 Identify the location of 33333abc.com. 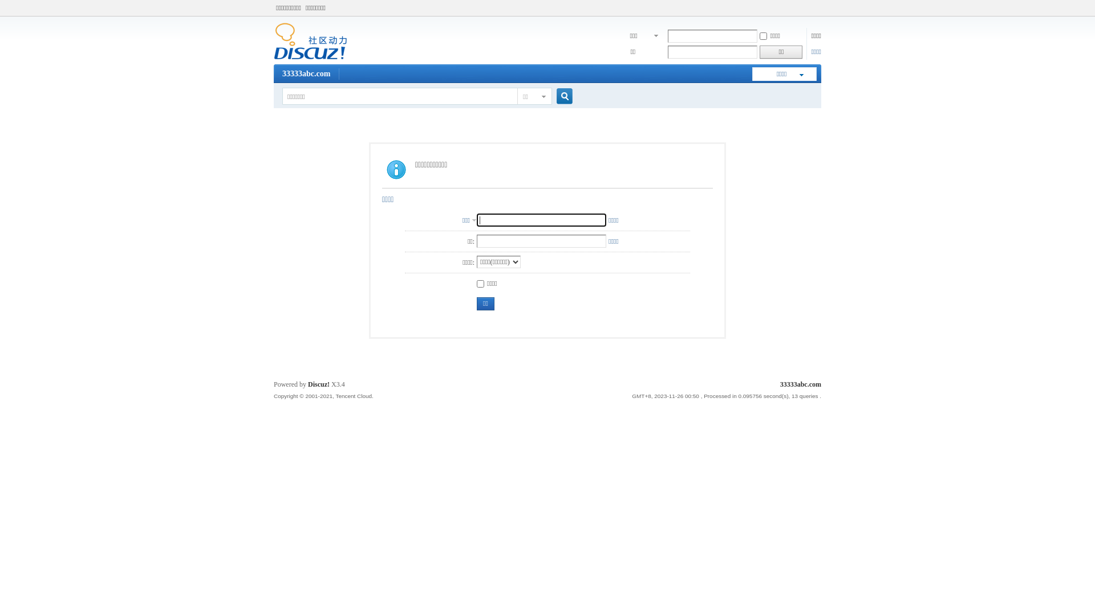
(310, 58).